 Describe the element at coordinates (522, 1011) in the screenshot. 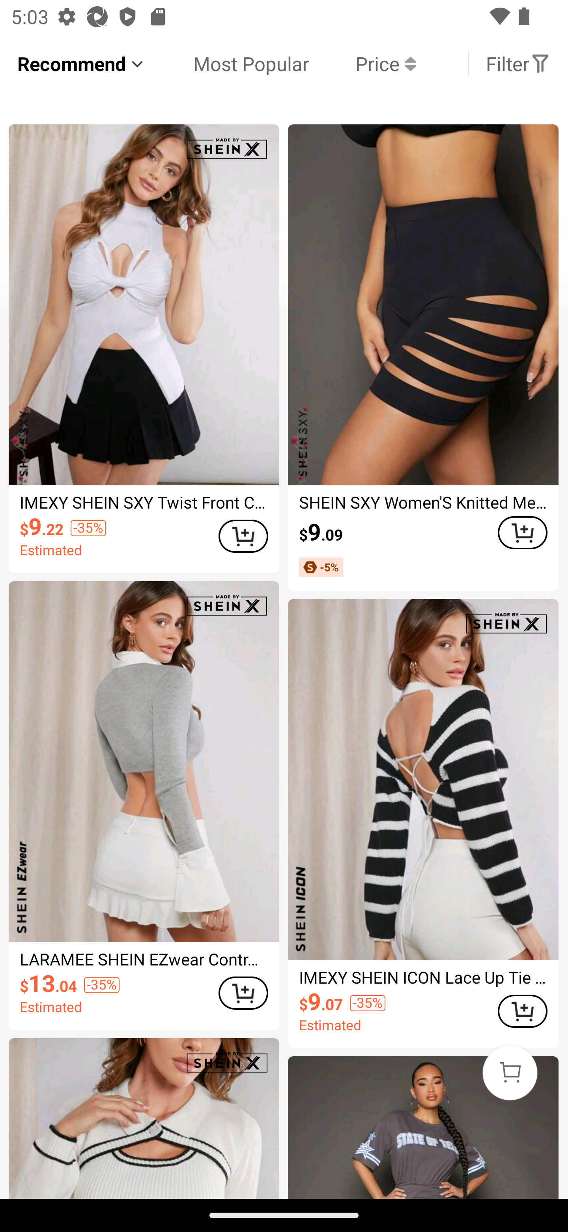

I see `ADD TO CART` at that location.